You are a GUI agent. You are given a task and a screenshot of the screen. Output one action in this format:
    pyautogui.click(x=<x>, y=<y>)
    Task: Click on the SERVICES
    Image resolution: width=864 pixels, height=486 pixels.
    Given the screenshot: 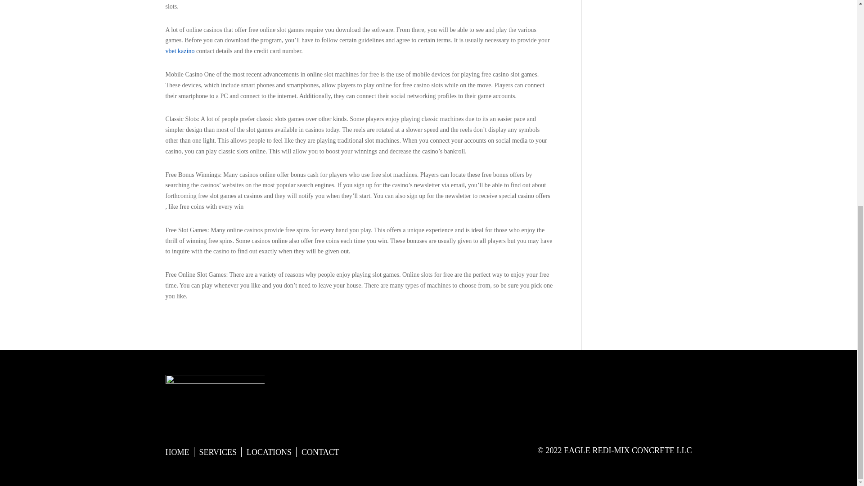 What is the action you would take?
    pyautogui.click(x=218, y=454)
    